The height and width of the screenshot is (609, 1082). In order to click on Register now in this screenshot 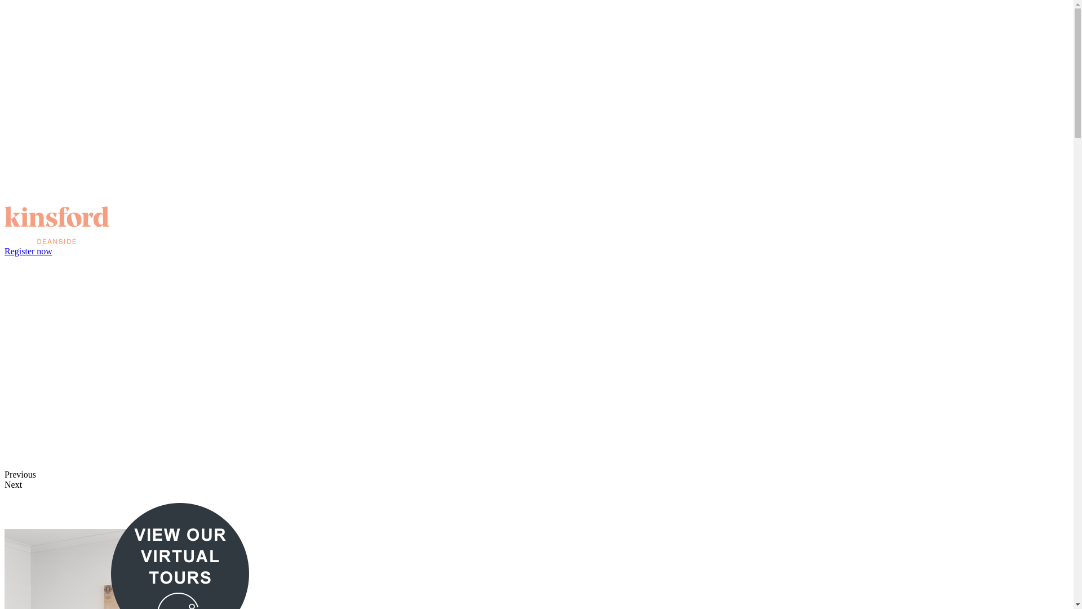, I will do `click(28, 251)`.